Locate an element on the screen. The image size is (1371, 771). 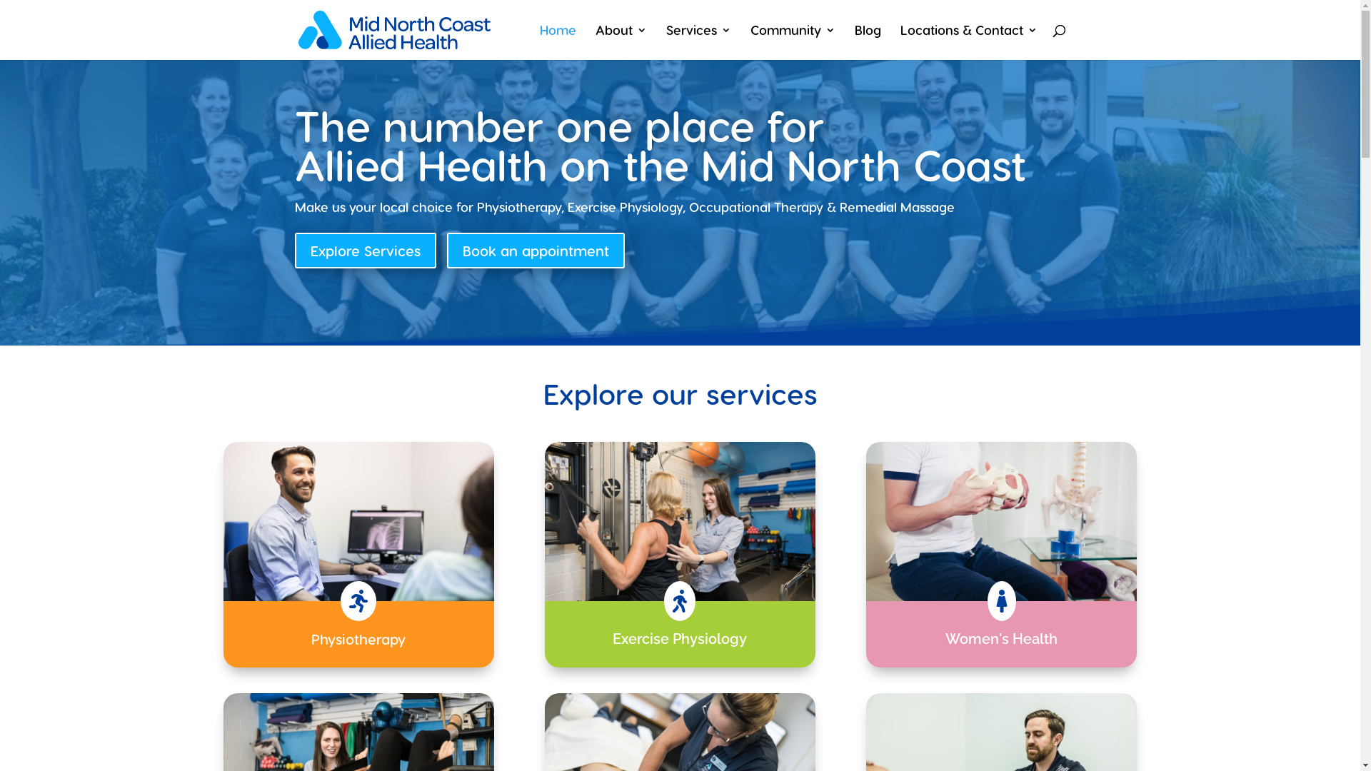
About is located at coordinates (621, 43).